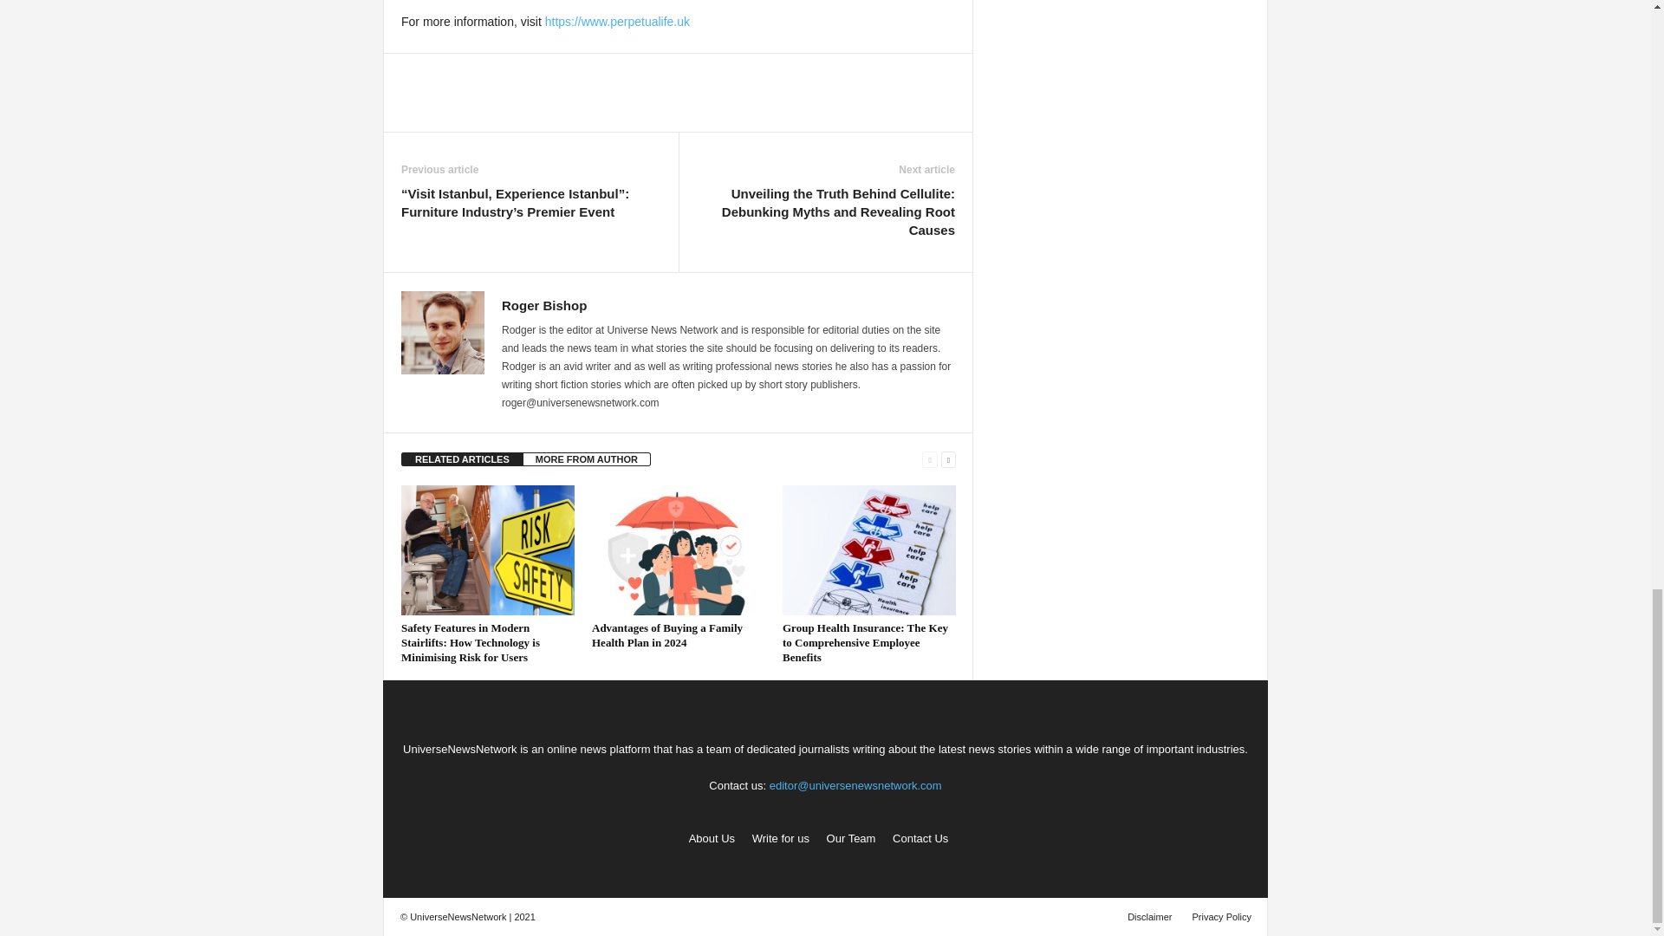 This screenshot has height=936, width=1664. I want to click on Roger Bishop, so click(544, 305).